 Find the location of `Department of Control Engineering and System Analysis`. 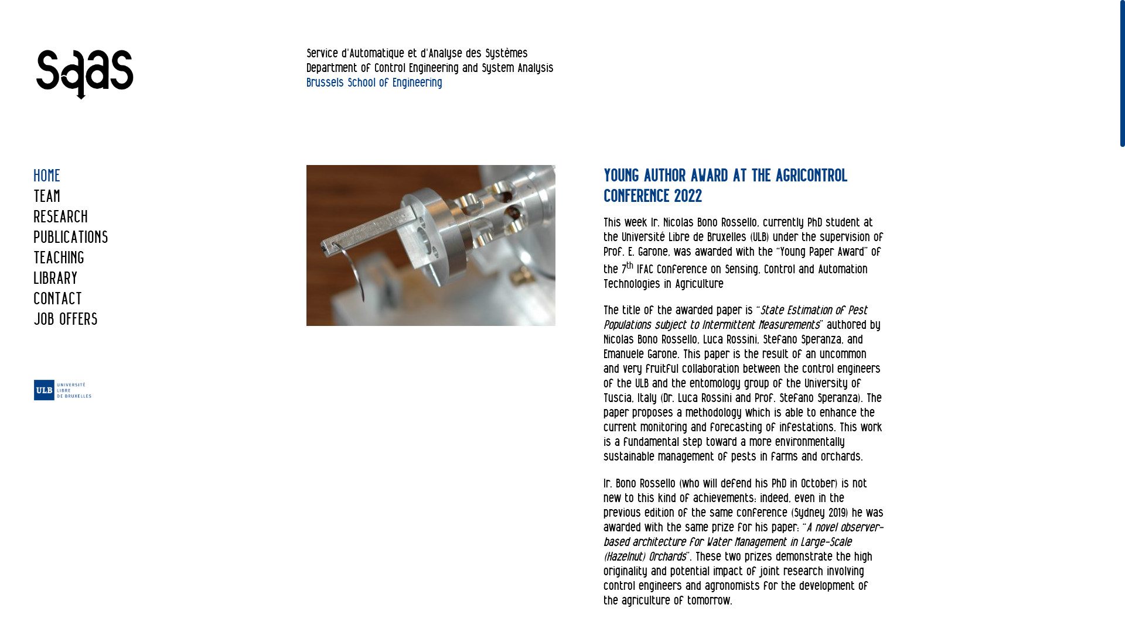

Department of Control Engineering and System Analysis is located at coordinates (430, 68).